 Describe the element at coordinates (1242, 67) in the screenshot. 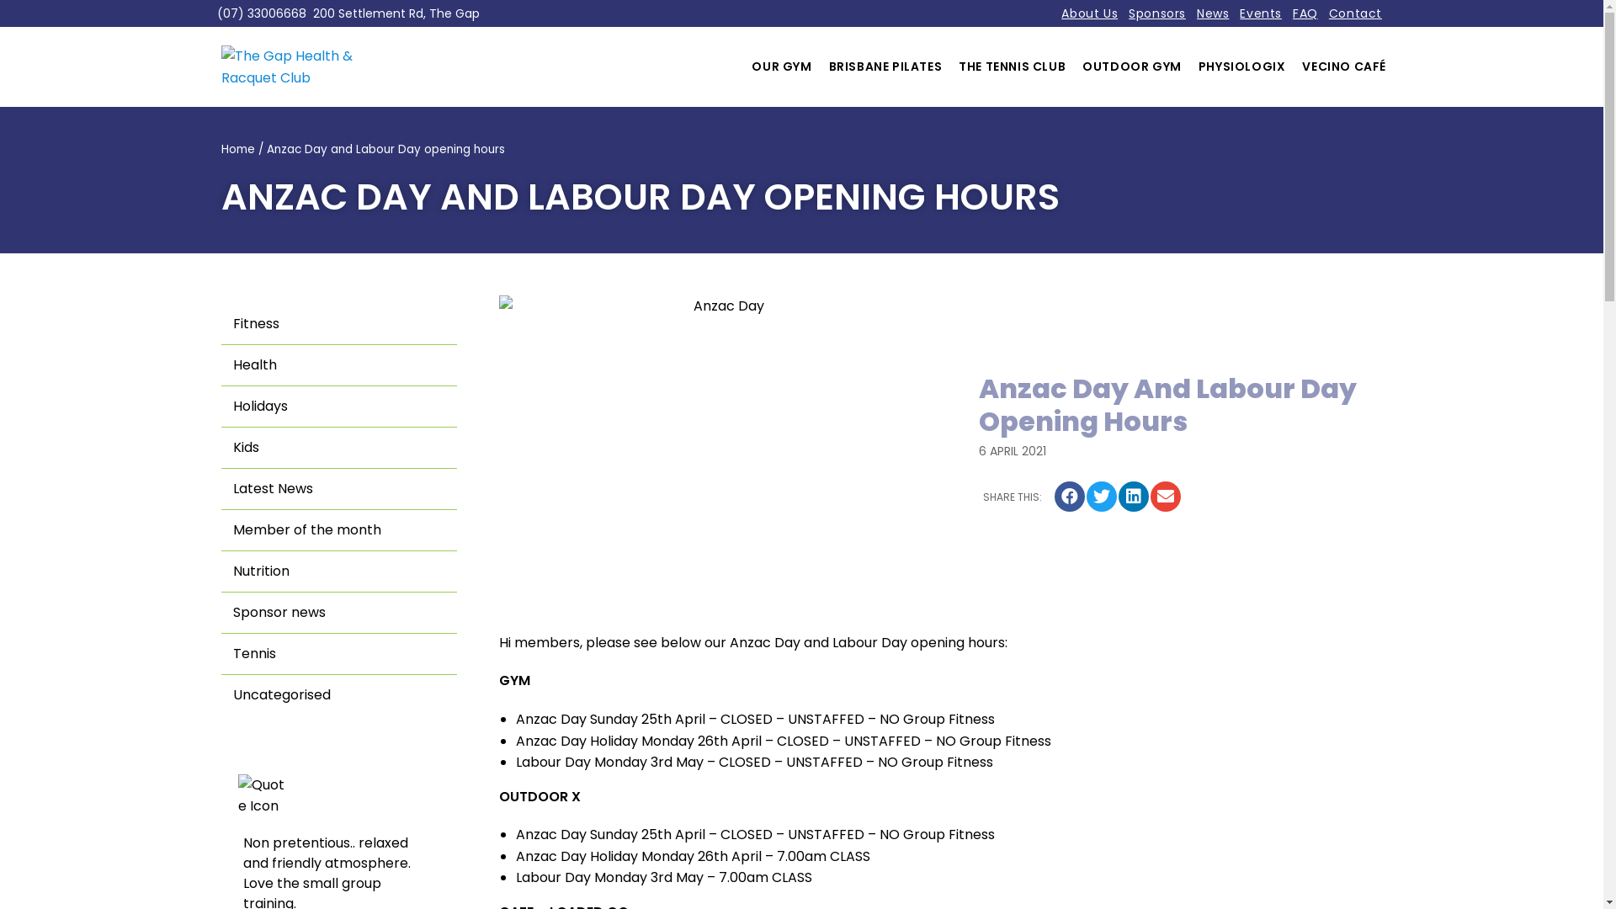

I see `PHYSIOLOGIX` at that location.